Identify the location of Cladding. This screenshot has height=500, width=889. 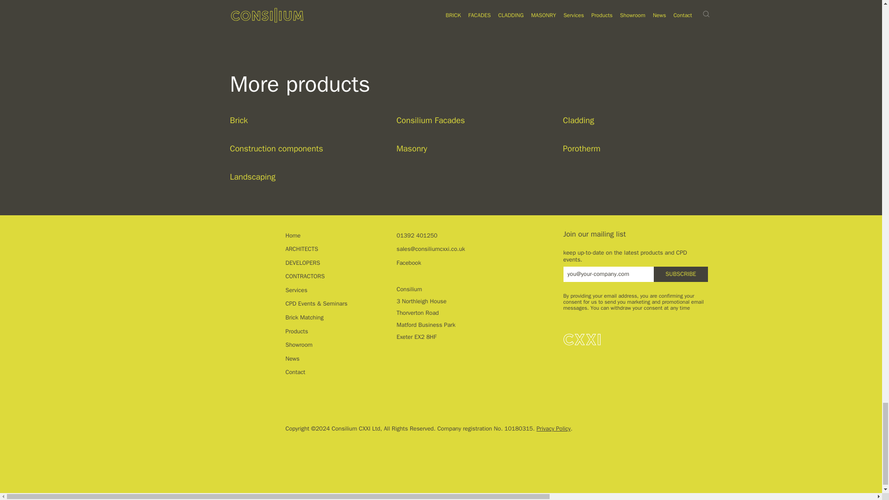
(635, 115).